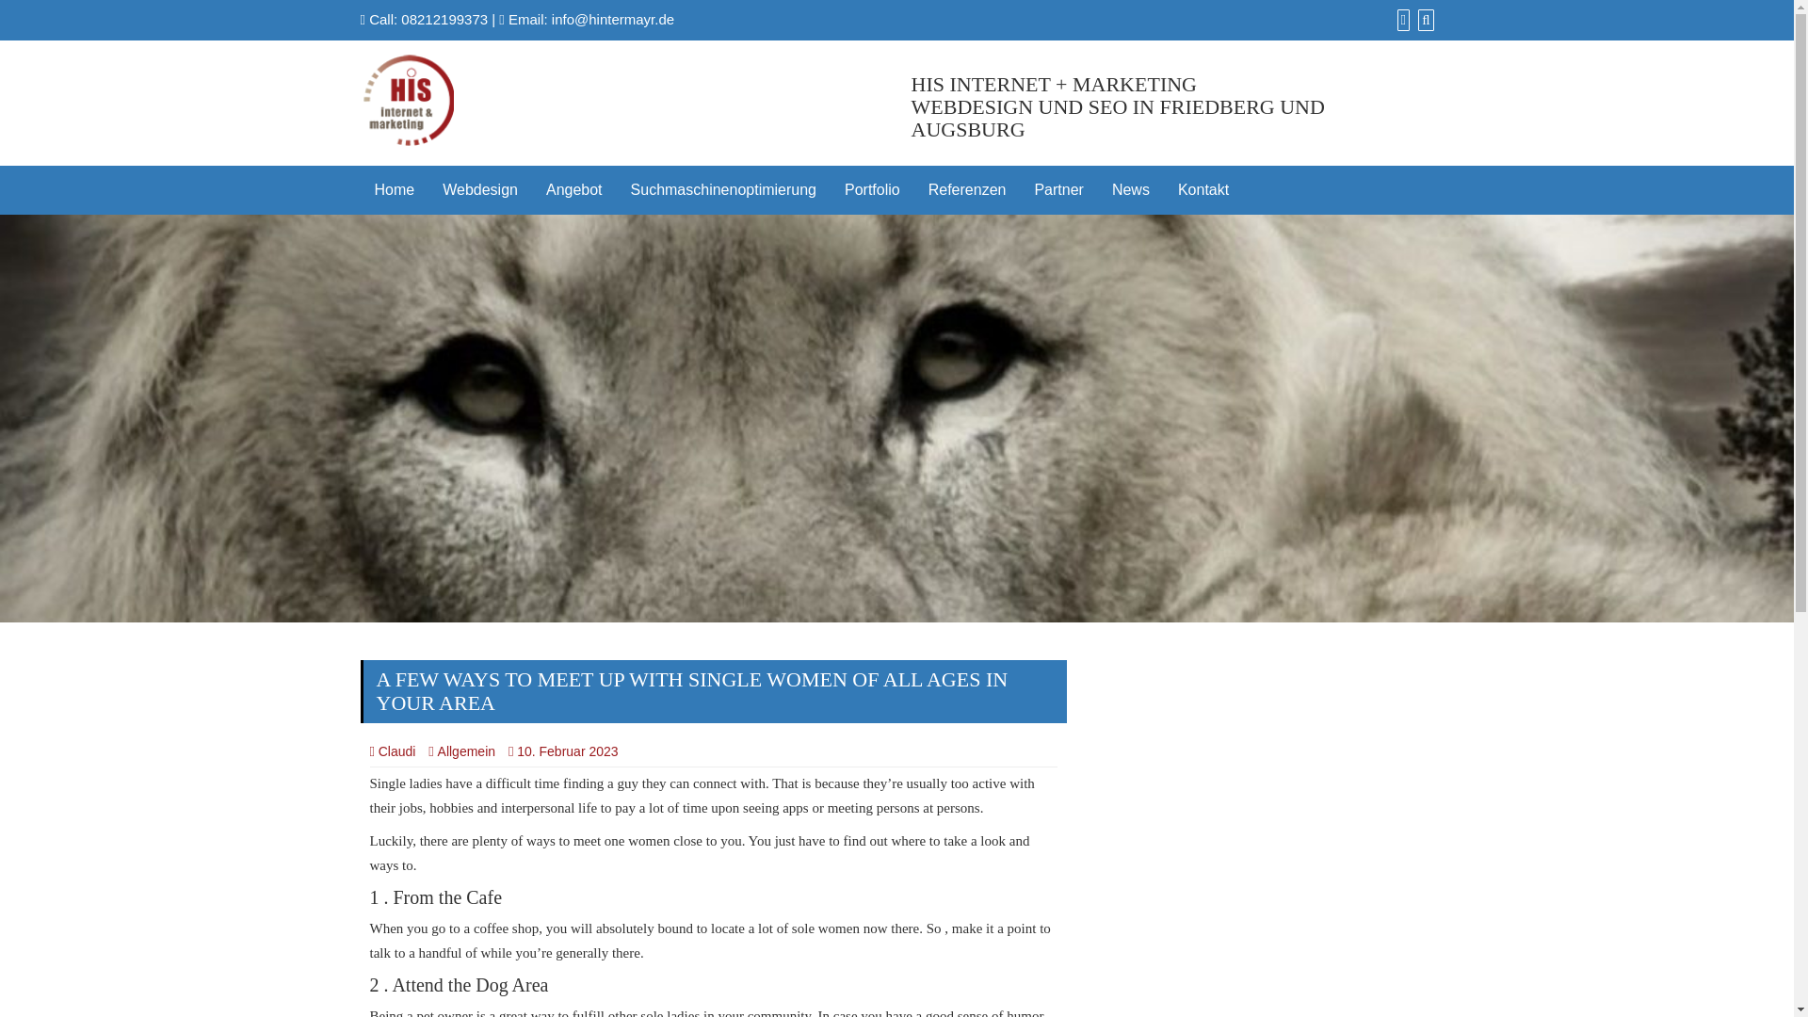 The width and height of the screenshot is (1808, 1017). Describe the element at coordinates (480, 190) in the screenshot. I see `Webdesign` at that location.